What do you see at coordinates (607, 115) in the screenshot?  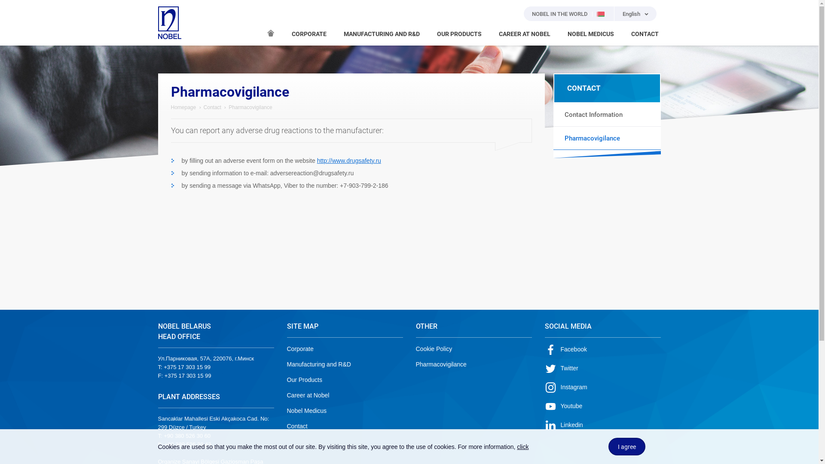 I see `Contact Information` at bounding box center [607, 115].